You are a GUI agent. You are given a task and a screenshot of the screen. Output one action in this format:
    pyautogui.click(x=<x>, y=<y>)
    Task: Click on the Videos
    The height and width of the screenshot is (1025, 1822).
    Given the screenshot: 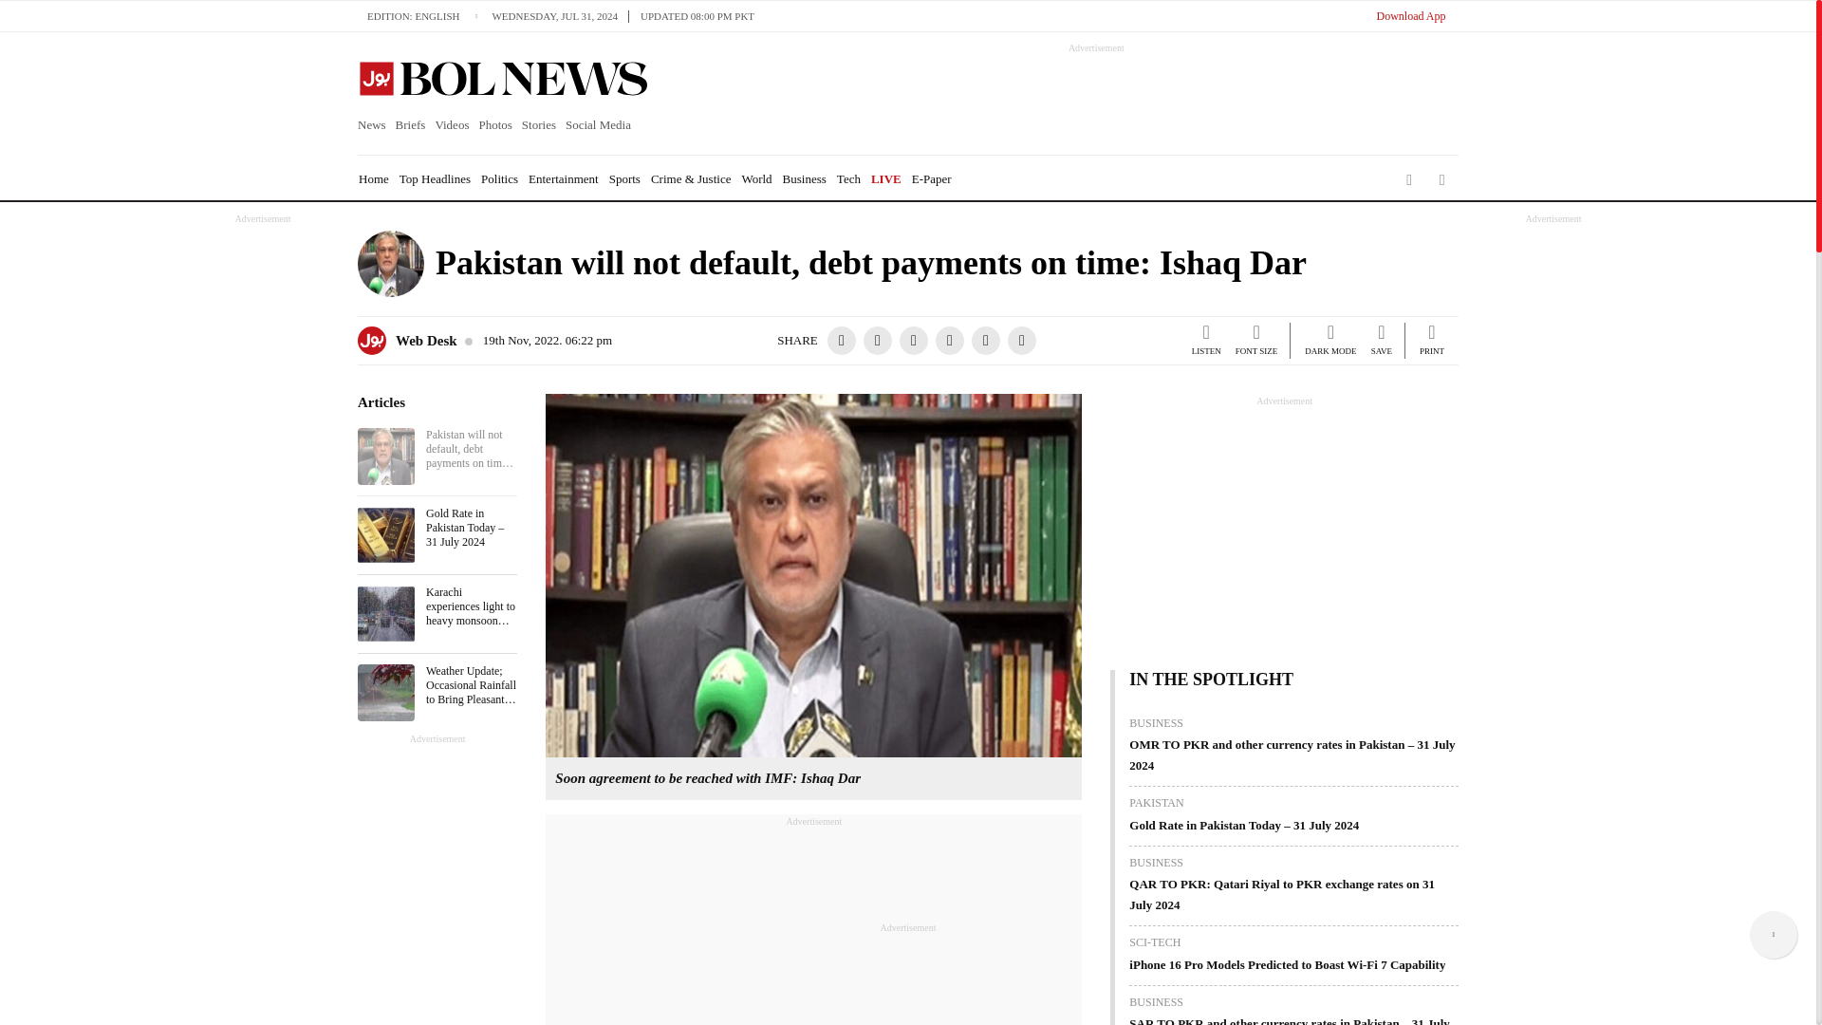 What is the action you would take?
    pyautogui.click(x=452, y=125)
    